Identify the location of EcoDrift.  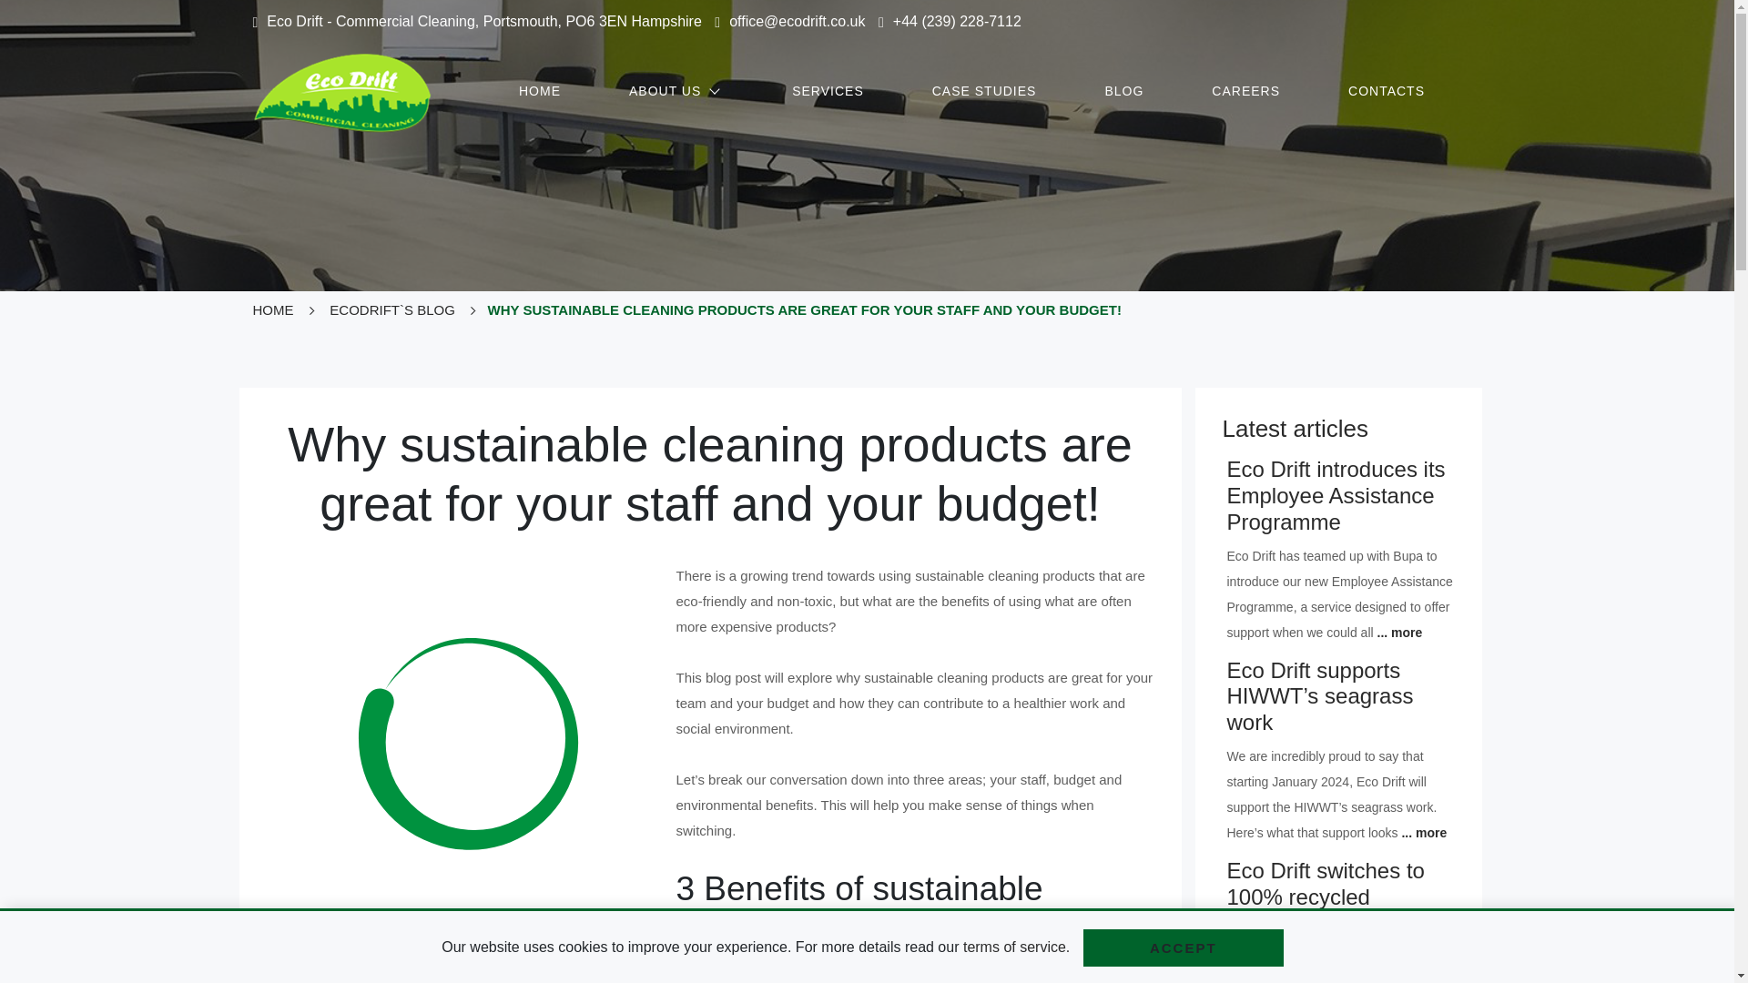
(344, 92).